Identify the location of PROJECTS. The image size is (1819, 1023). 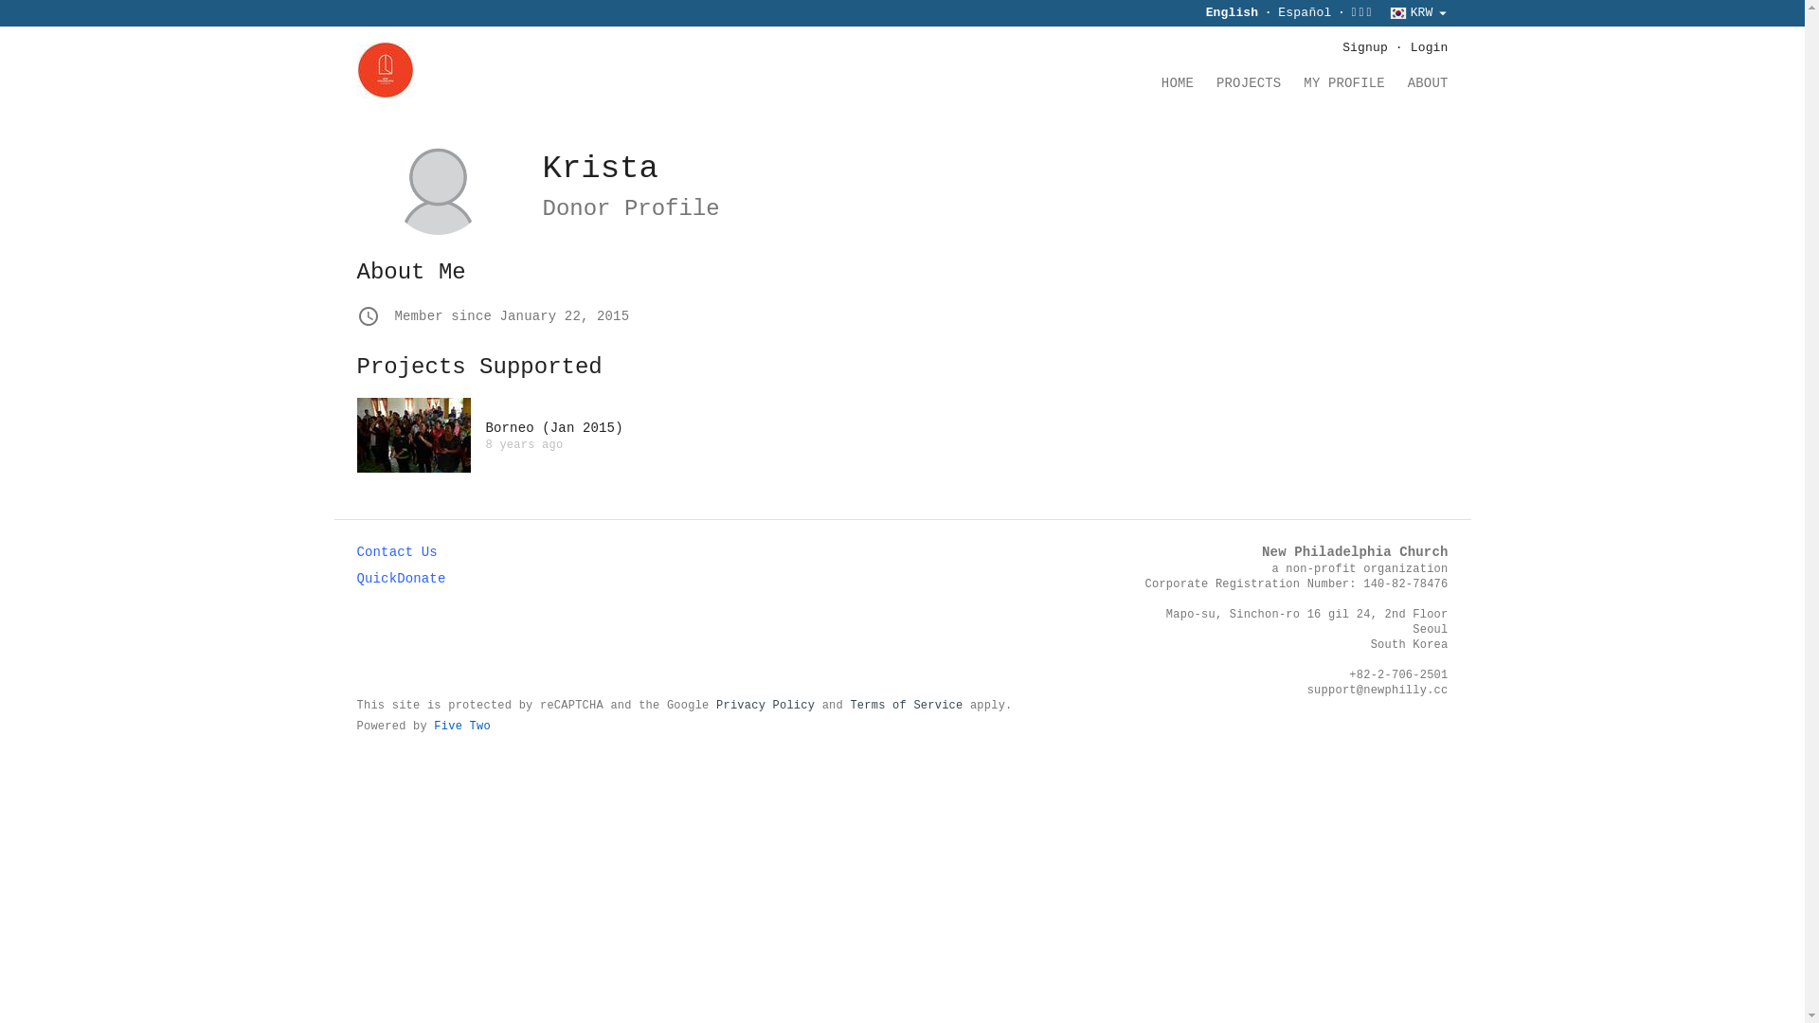
(1249, 89).